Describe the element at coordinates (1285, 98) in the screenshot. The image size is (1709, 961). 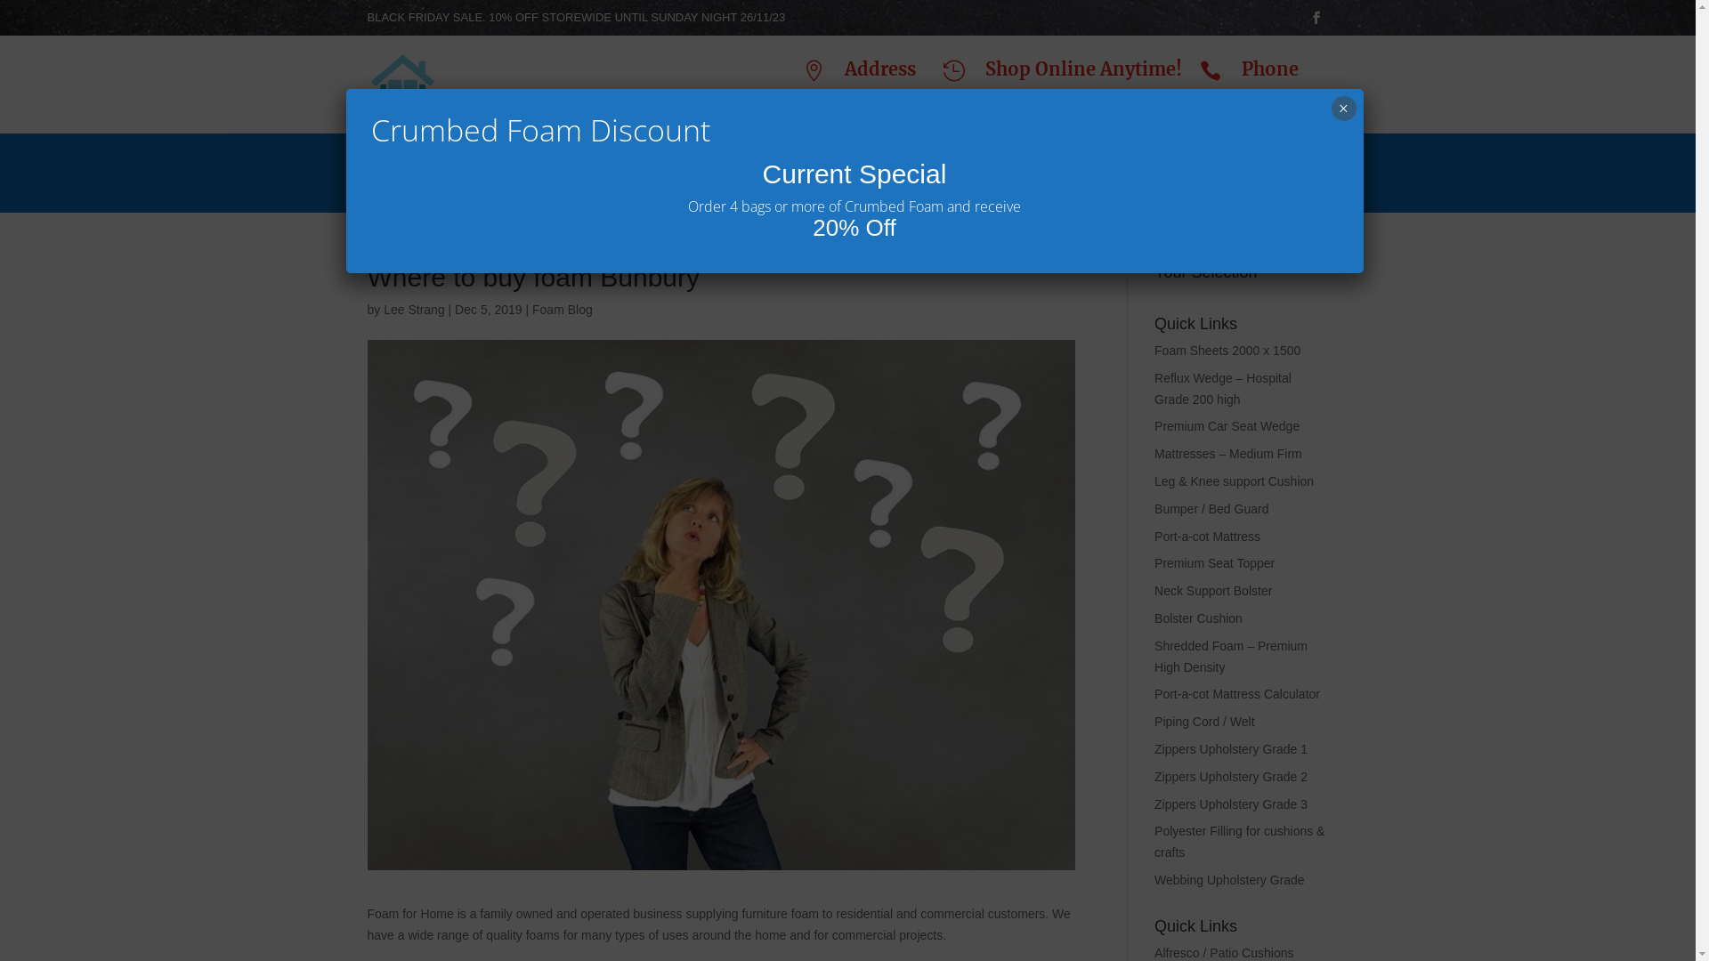
I see `1300 781 007` at that location.